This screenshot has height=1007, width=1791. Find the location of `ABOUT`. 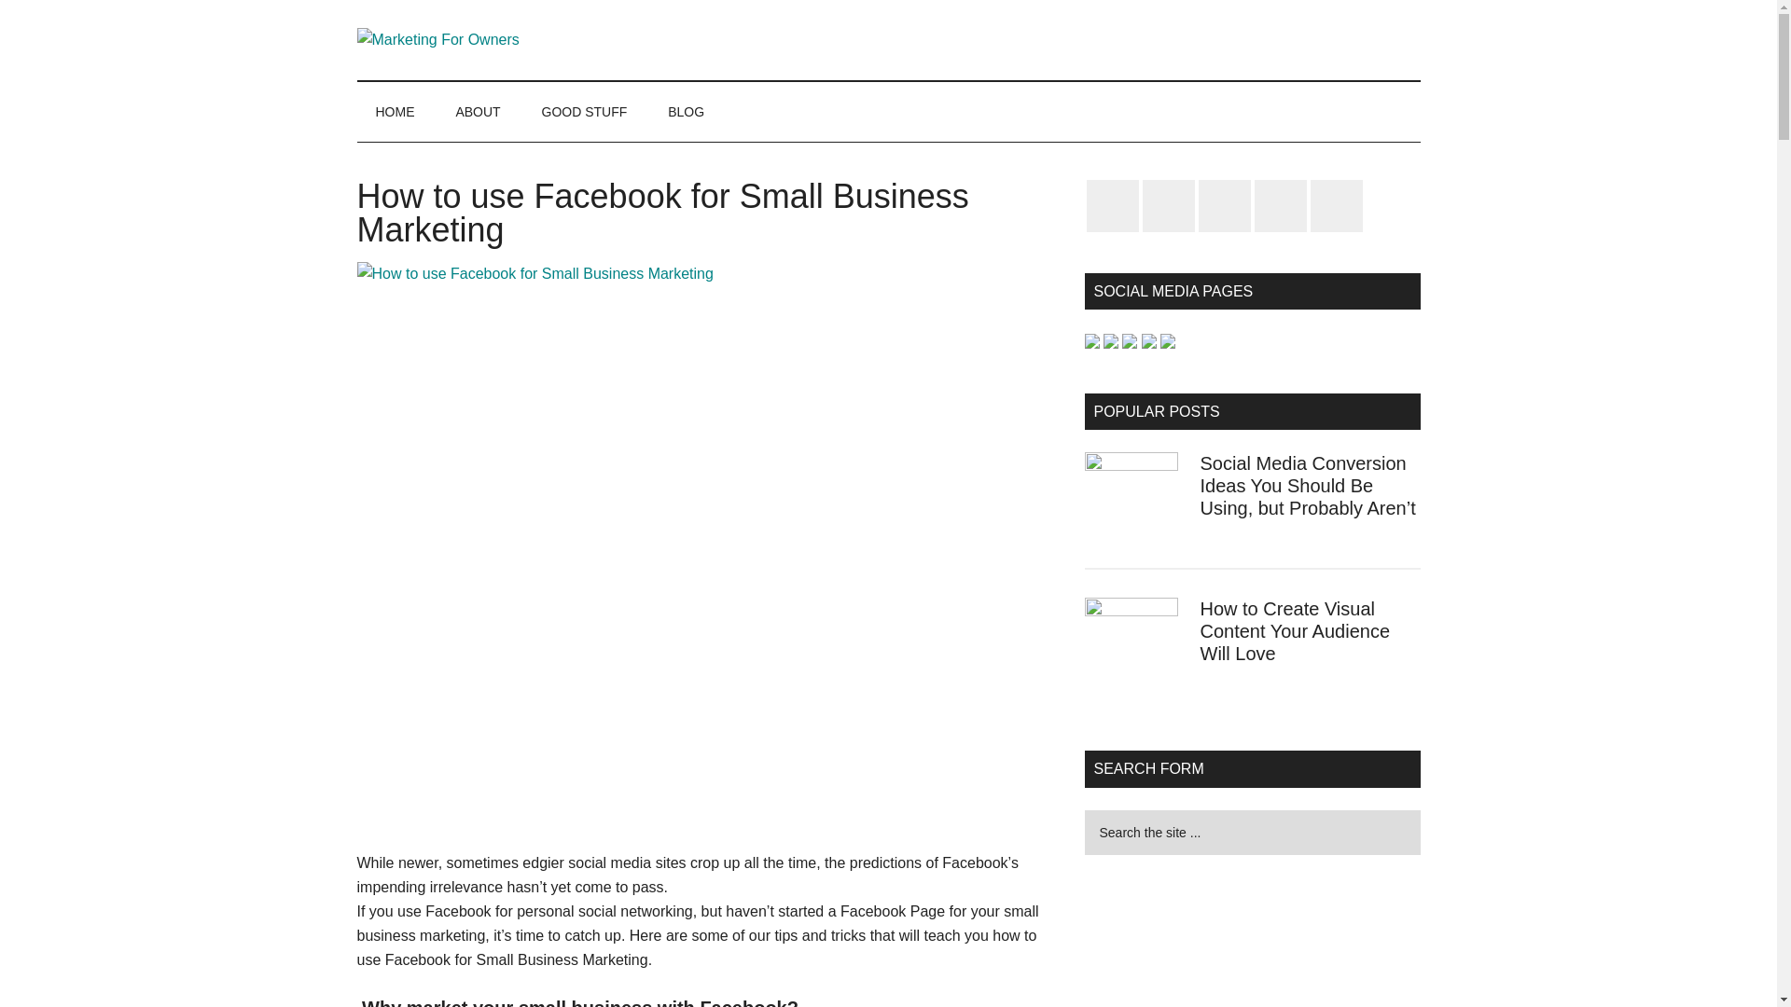

ABOUT is located at coordinates (478, 112).